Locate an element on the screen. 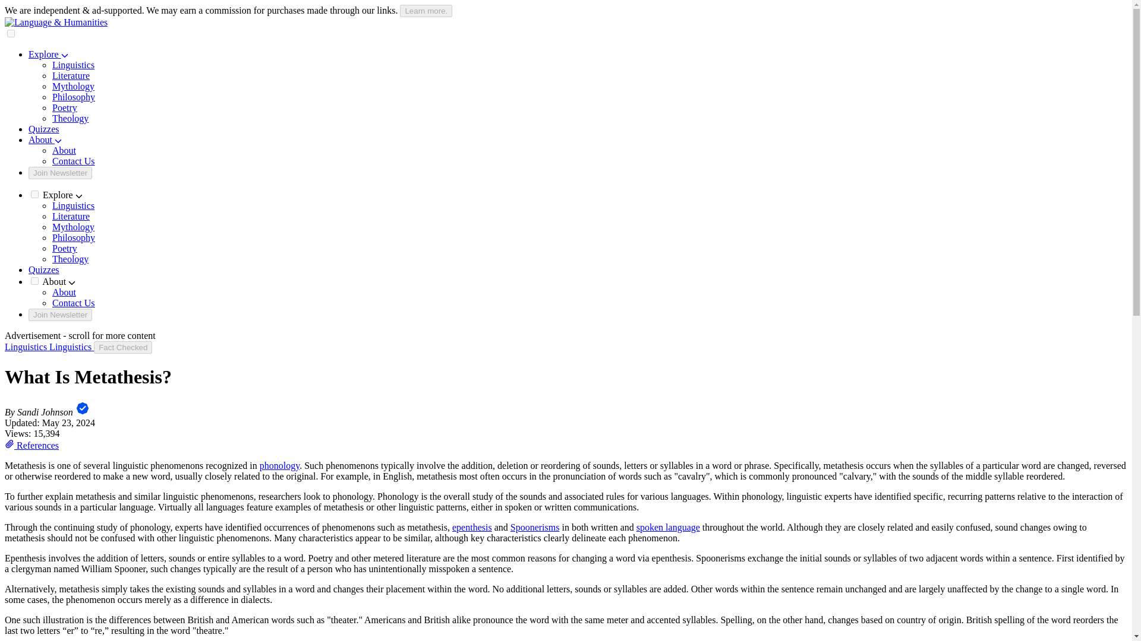 This screenshot has width=1141, height=641. Join Newsletter is located at coordinates (61, 173).